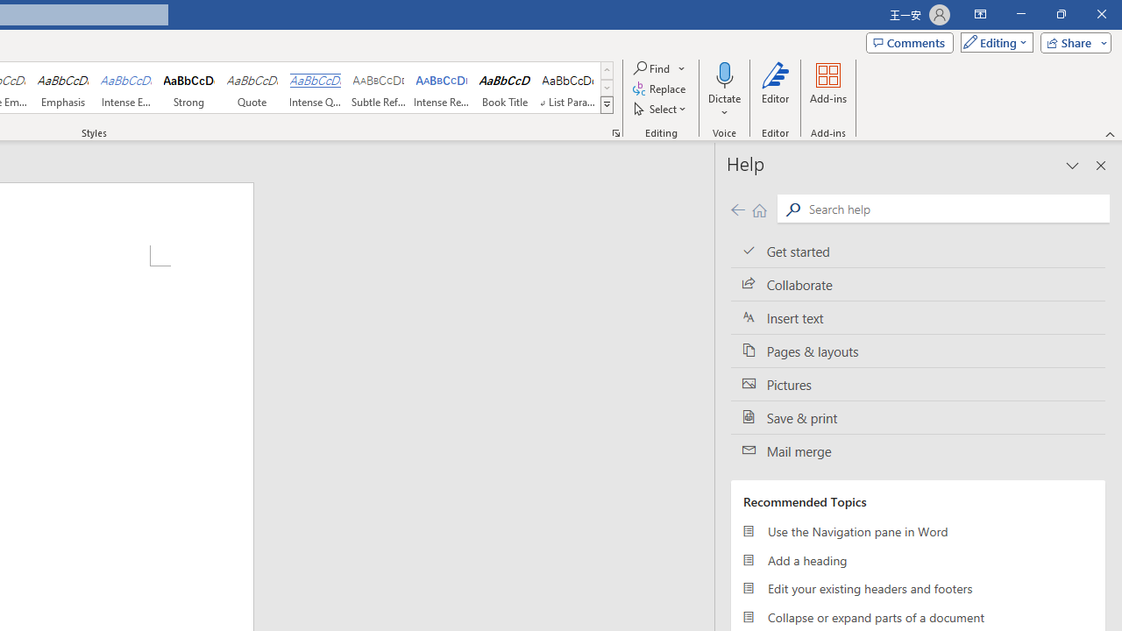 This screenshot has height=631, width=1122. Describe the element at coordinates (759, 209) in the screenshot. I see `Home` at that location.